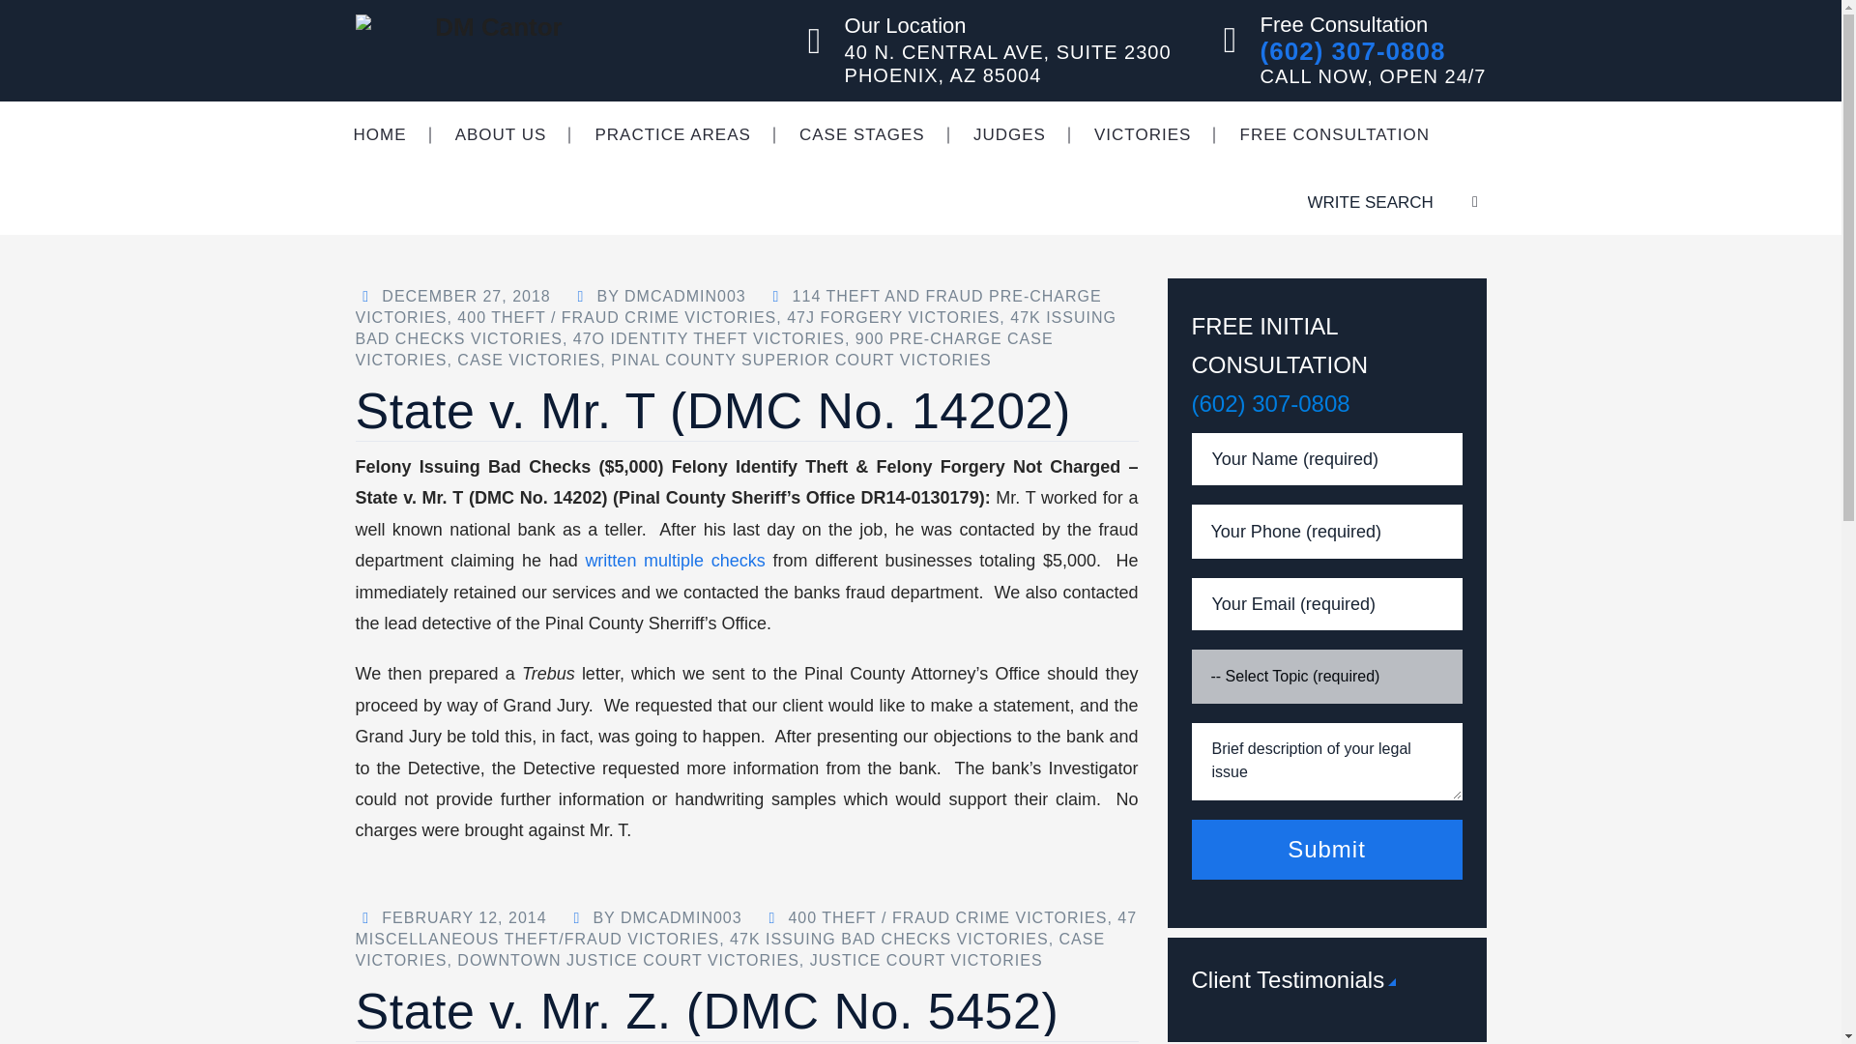 The height and width of the screenshot is (1044, 1856). What do you see at coordinates (681, 916) in the screenshot?
I see `DMCADMIN003` at bounding box center [681, 916].